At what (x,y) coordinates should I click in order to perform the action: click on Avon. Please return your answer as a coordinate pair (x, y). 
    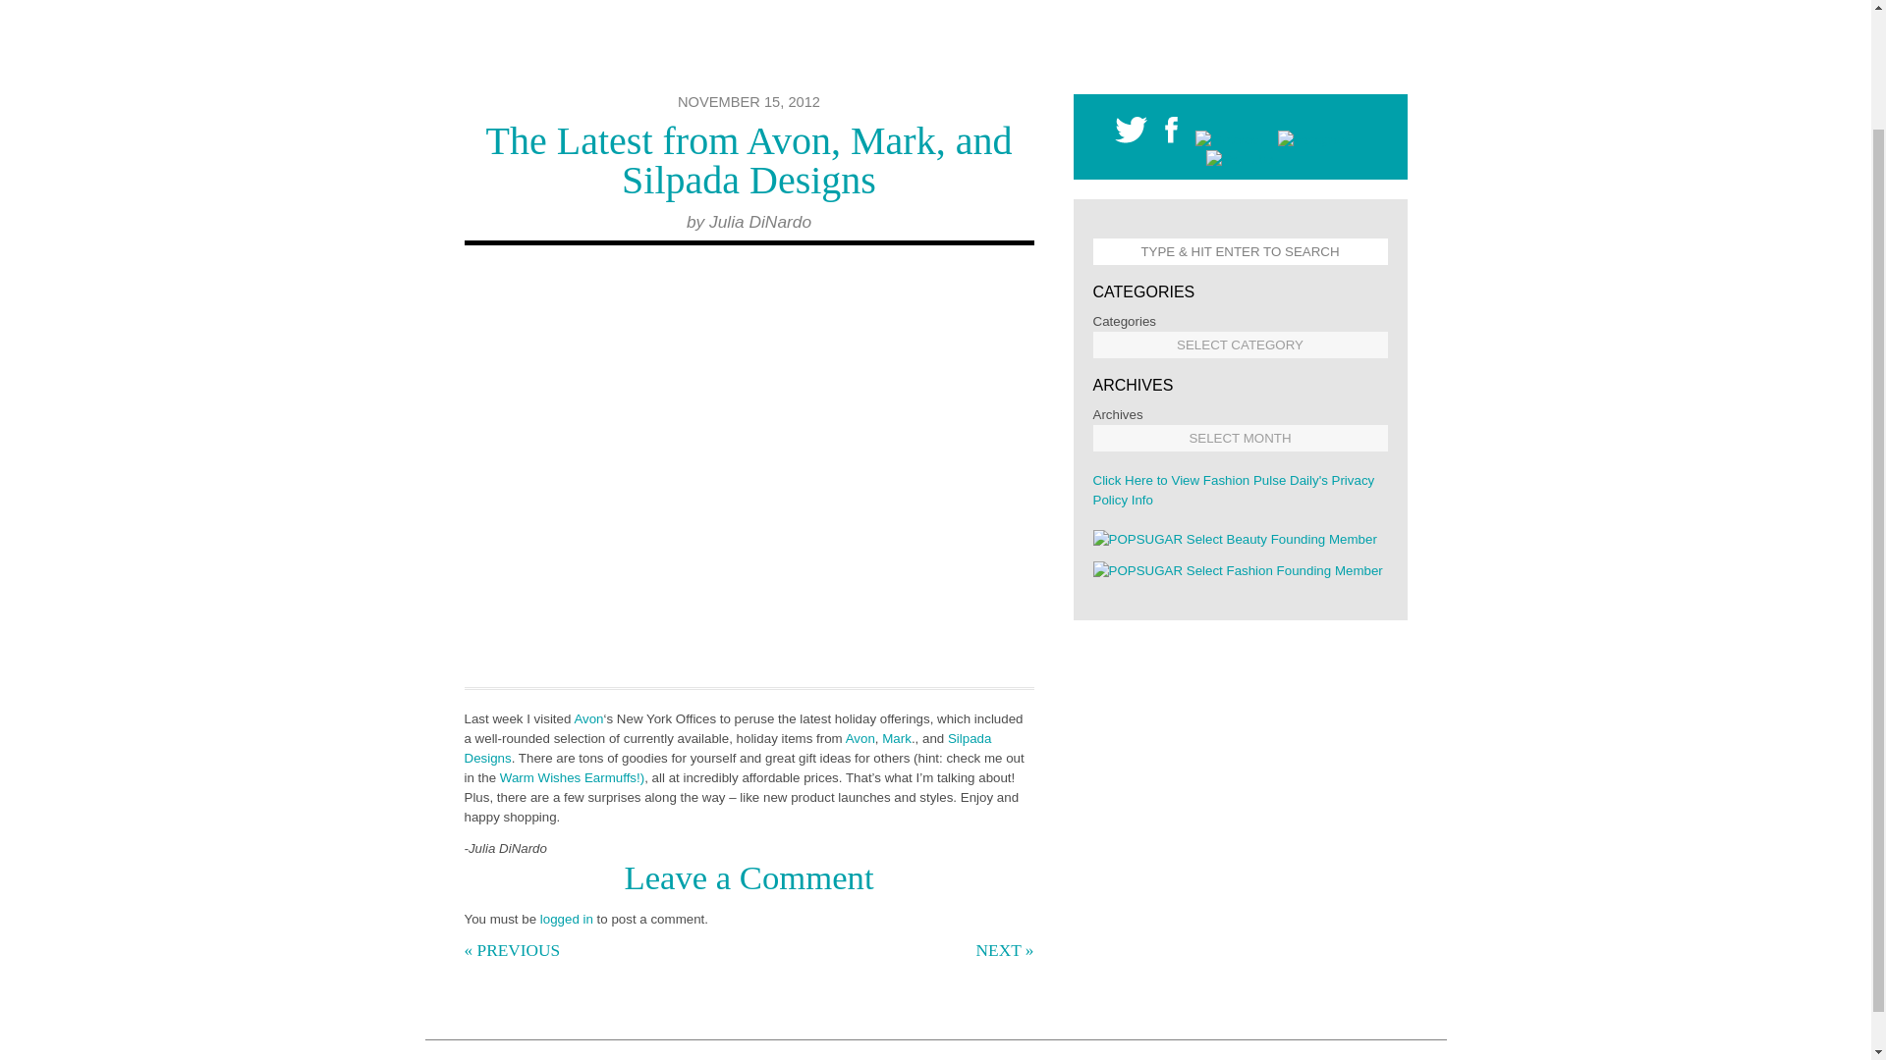
    Looking at the image, I should click on (587, 718).